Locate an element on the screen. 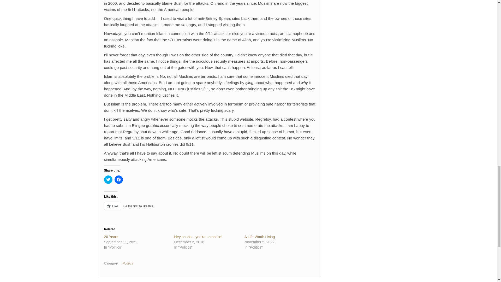 This screenshot has width=501, height=282. Politics is located at coordinates (129, 263).